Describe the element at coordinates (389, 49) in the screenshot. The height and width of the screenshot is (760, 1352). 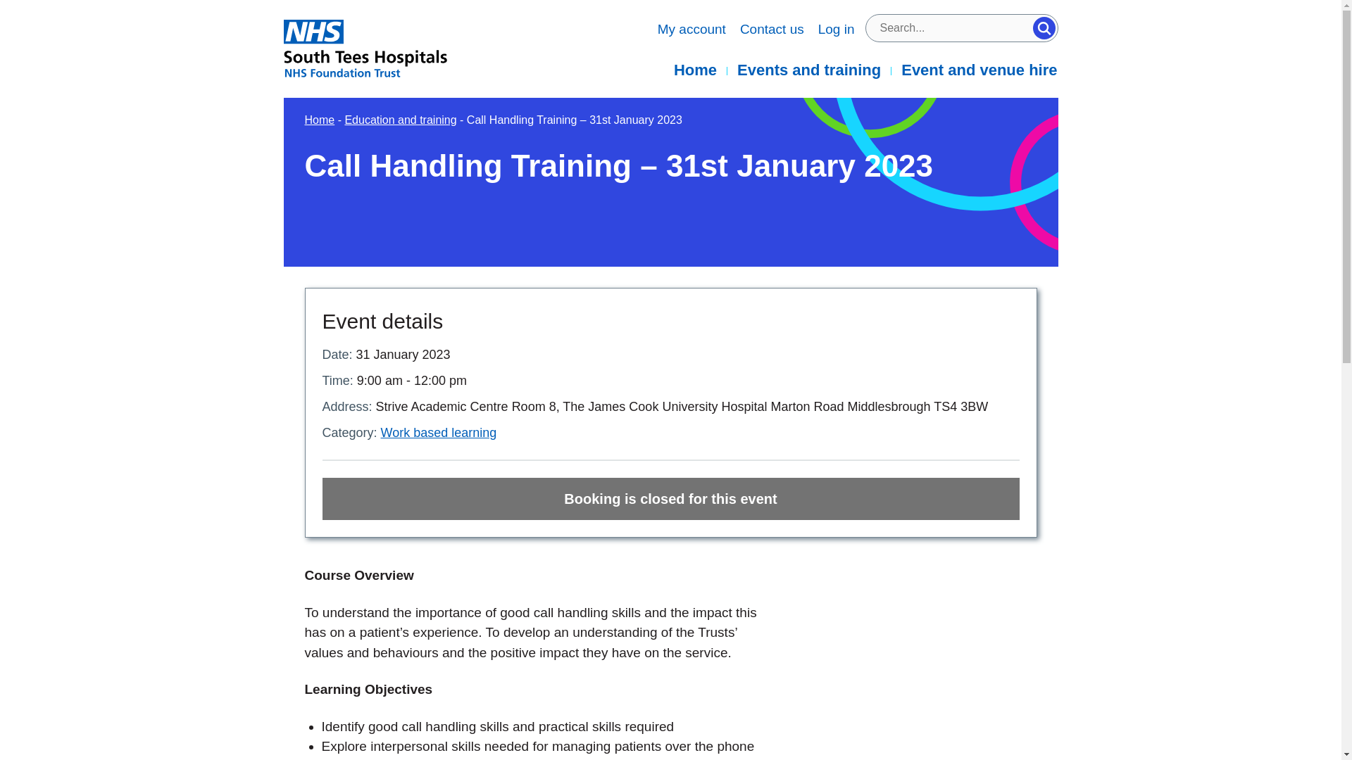
I see `Visit the homepage` at that location.